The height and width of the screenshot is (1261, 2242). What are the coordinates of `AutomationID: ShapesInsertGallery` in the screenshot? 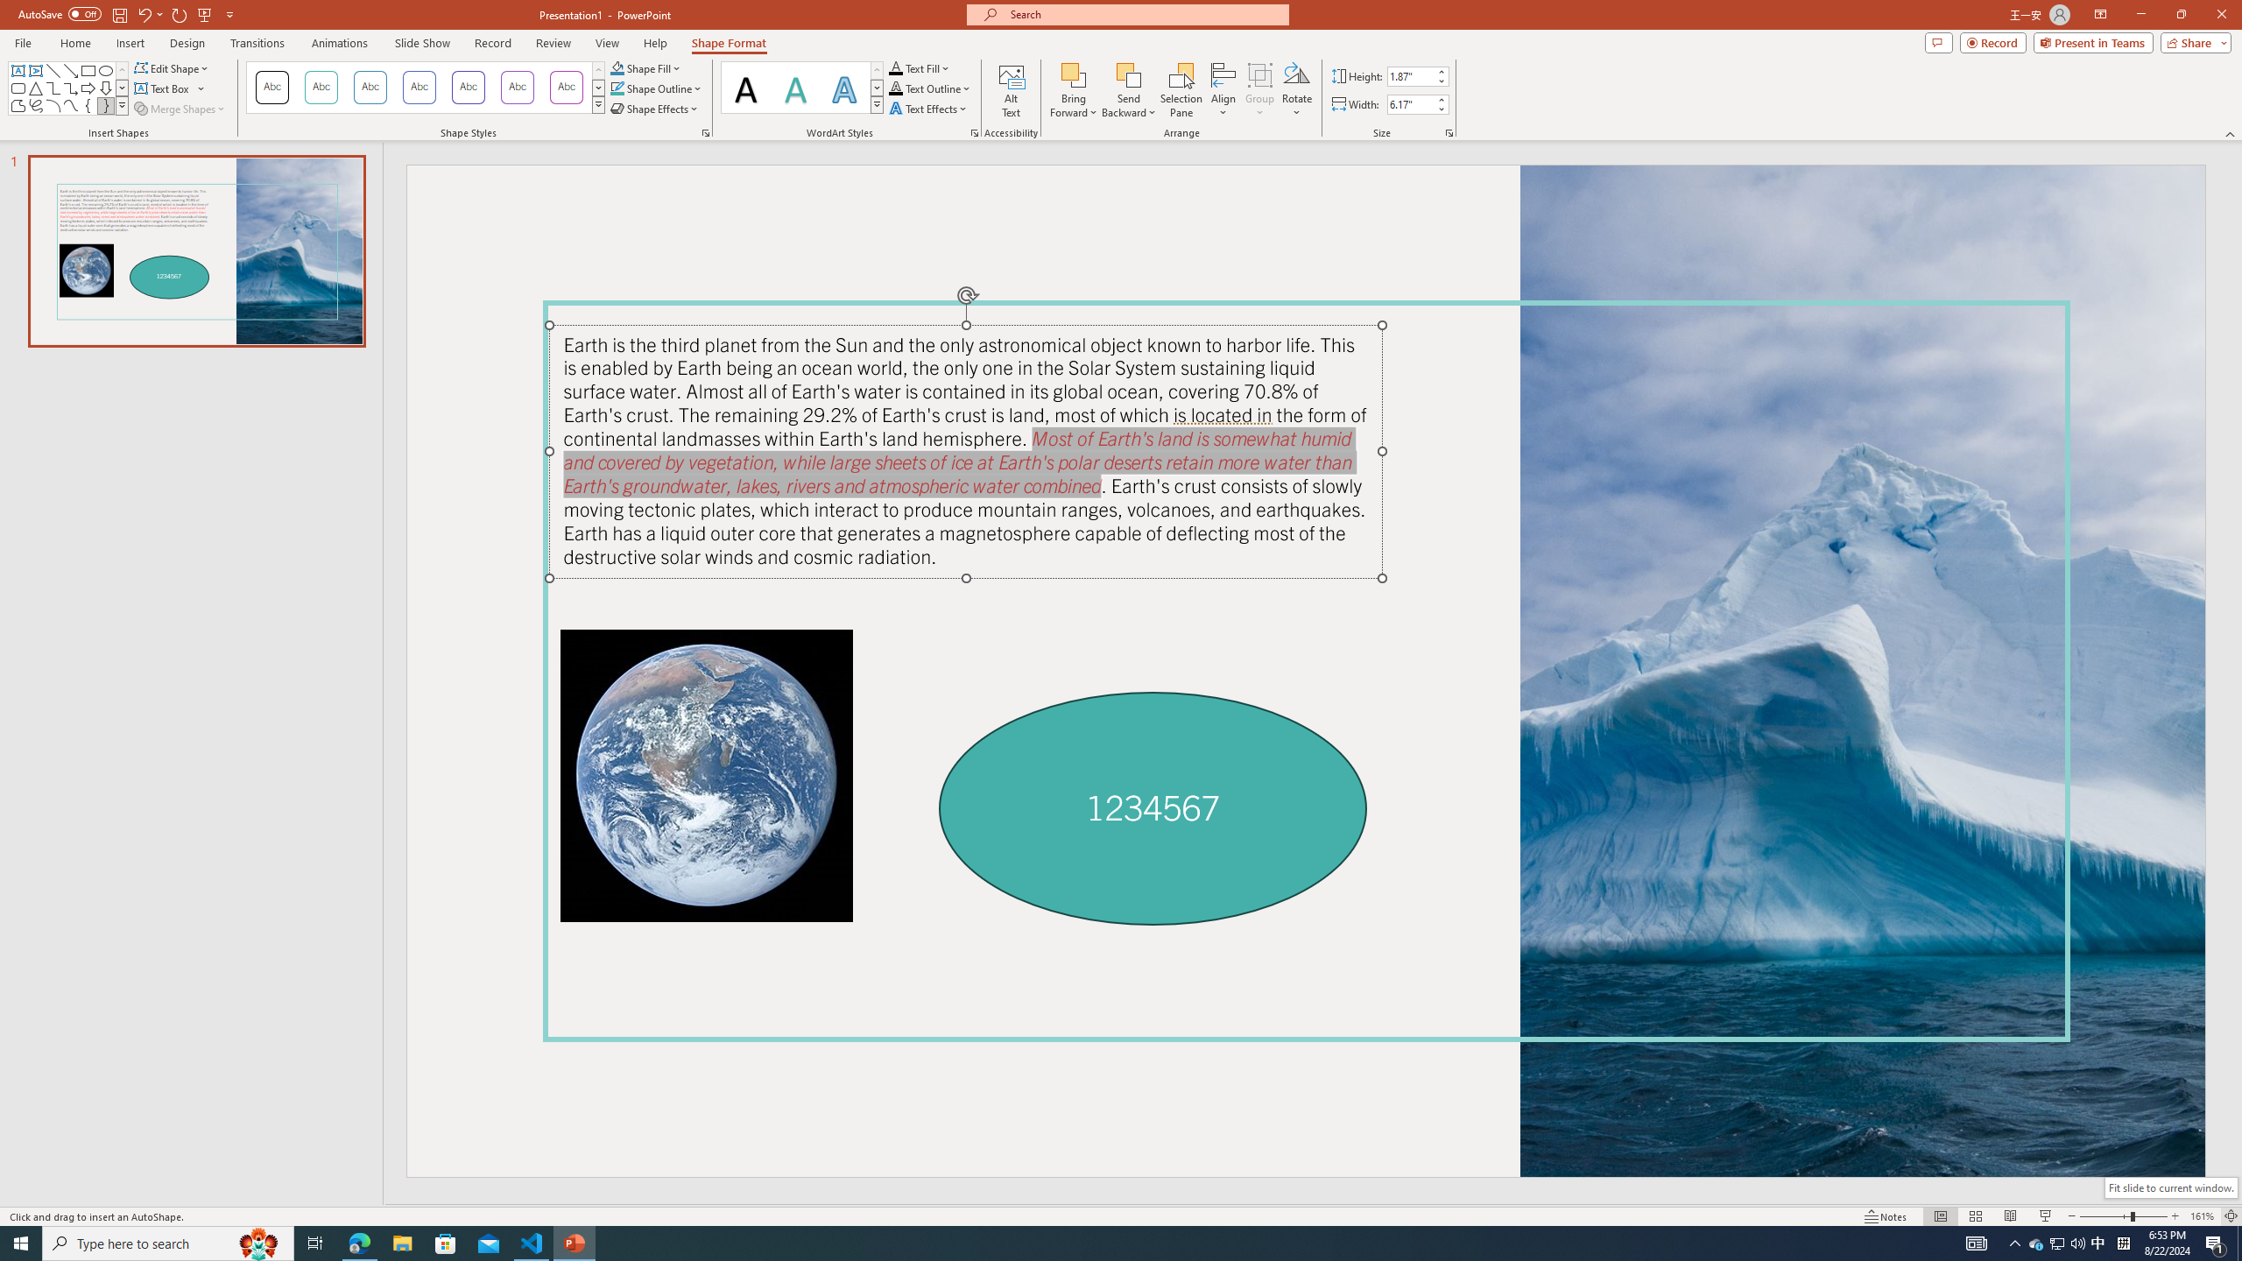 It's located at (69, 88).